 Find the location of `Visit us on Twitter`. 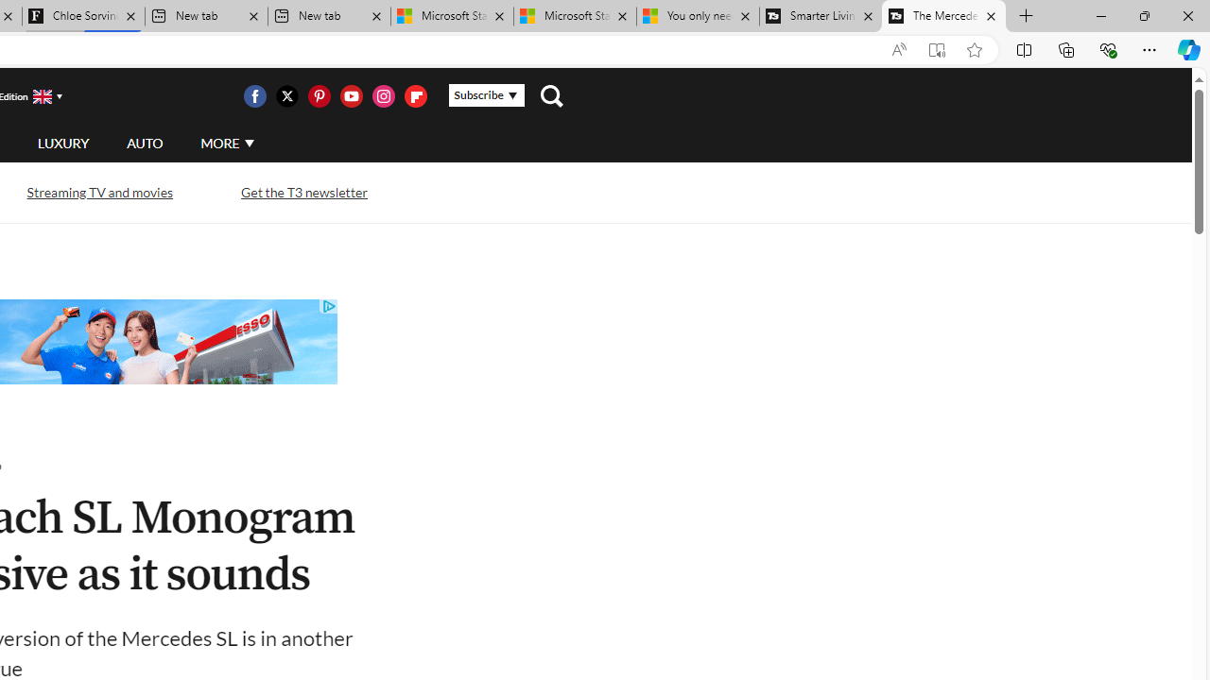

Visit us on Twitter is located at coordinates (286, 96).